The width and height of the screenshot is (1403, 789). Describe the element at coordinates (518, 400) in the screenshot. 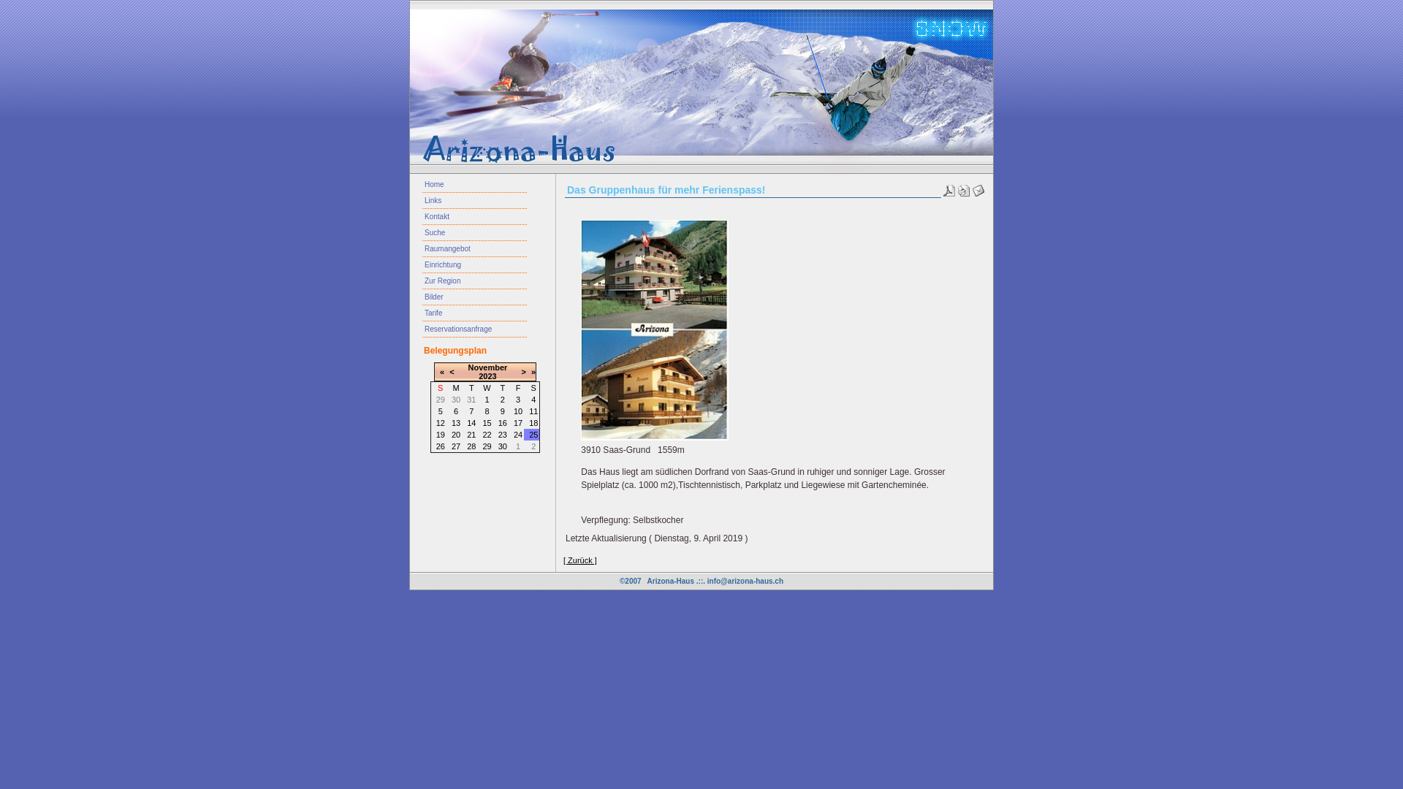

I see `3` at that location.